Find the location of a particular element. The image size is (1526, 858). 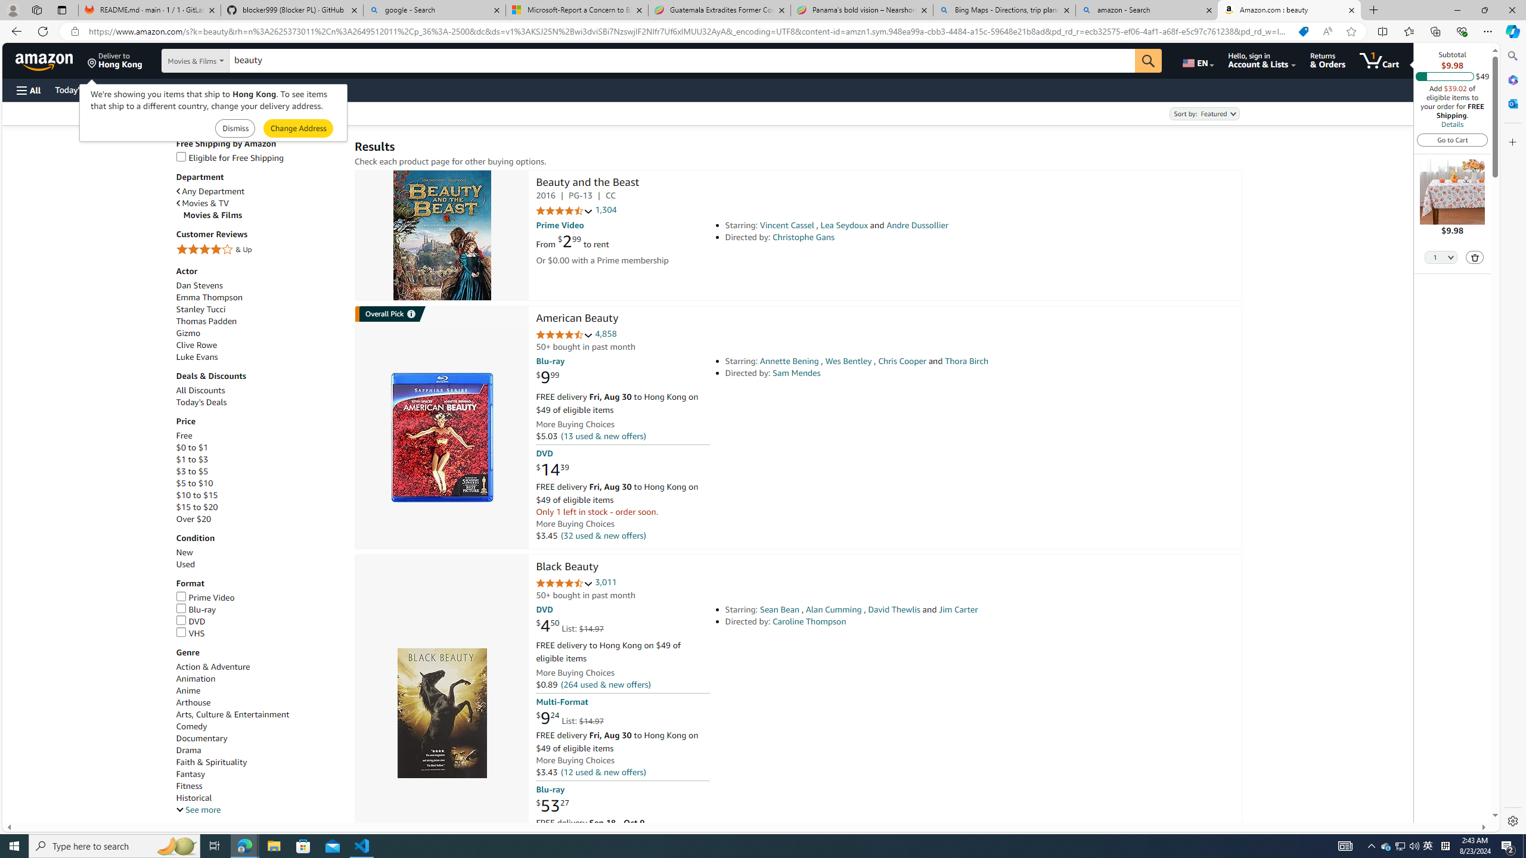

$0 to $1 is located at coordinates (192, 447).